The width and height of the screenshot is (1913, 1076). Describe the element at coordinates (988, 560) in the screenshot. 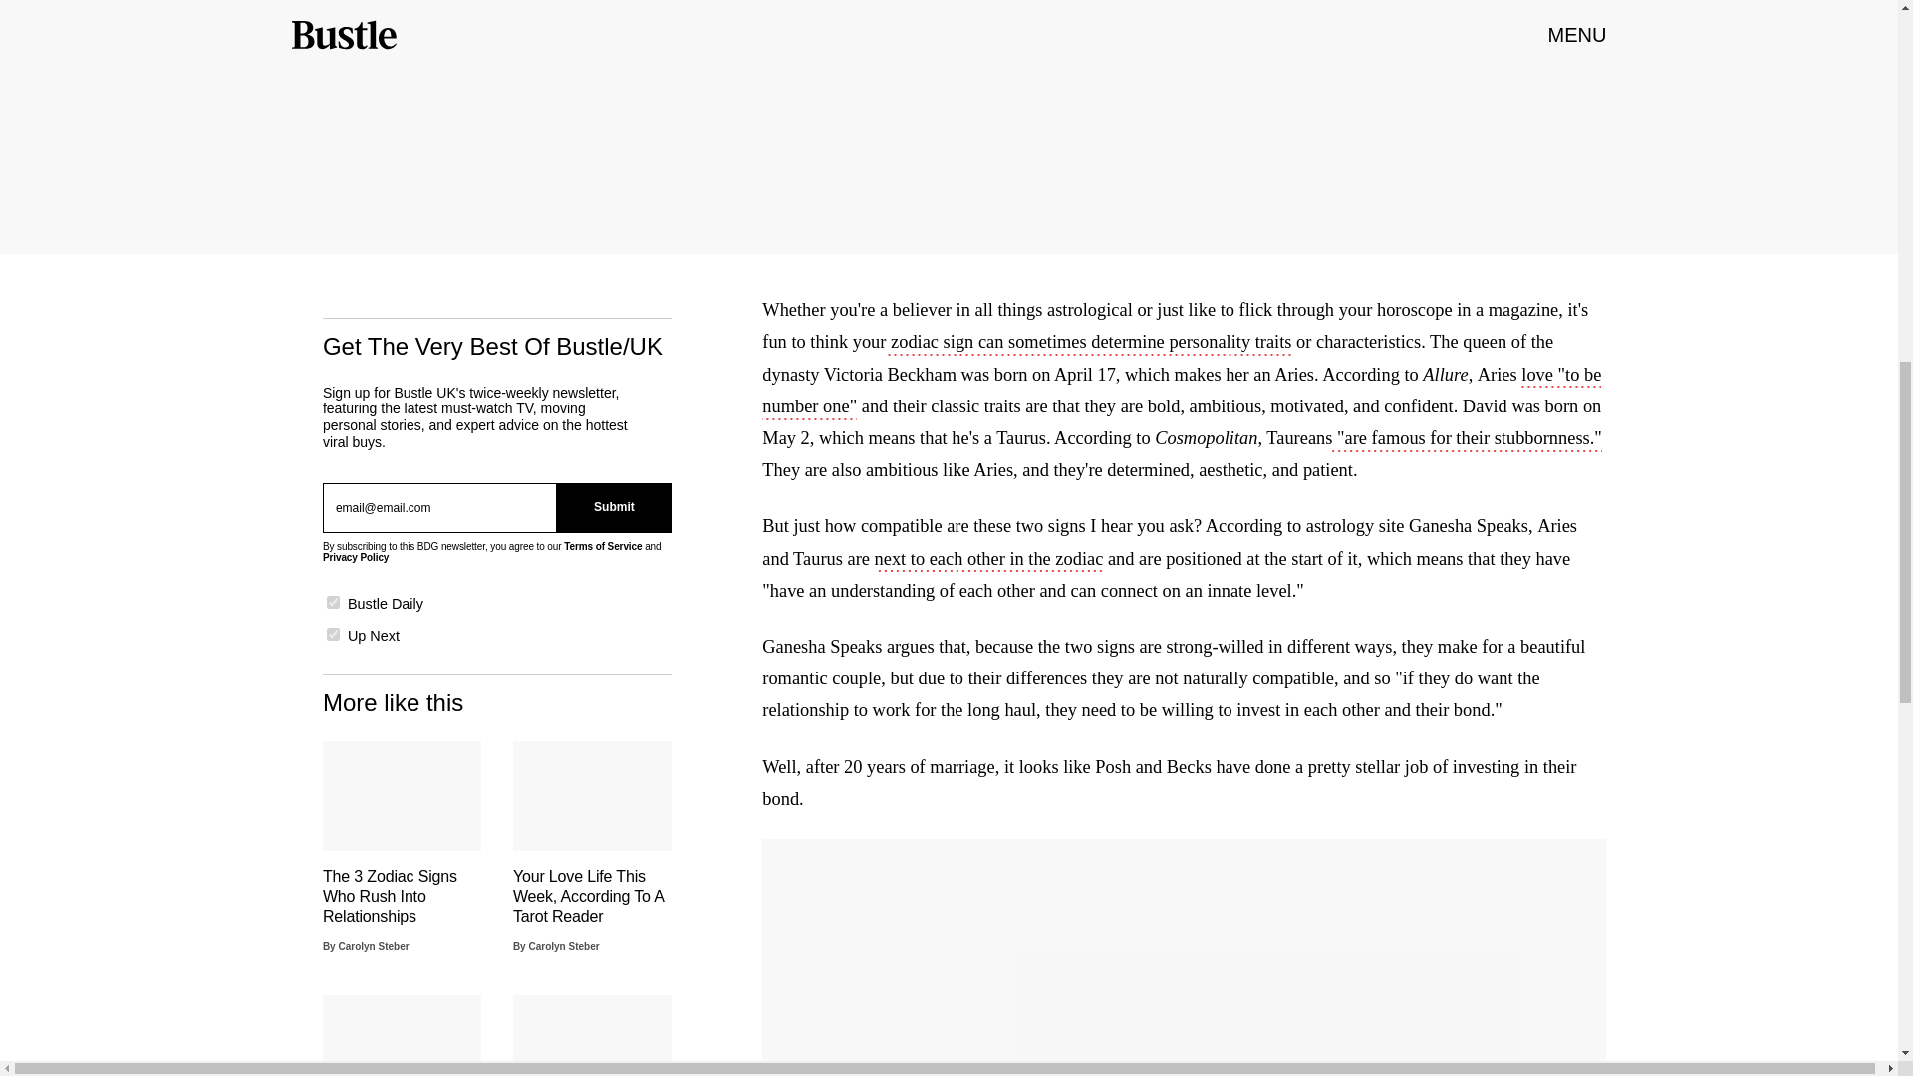

I see `next to each other in the zodiac` at that location.